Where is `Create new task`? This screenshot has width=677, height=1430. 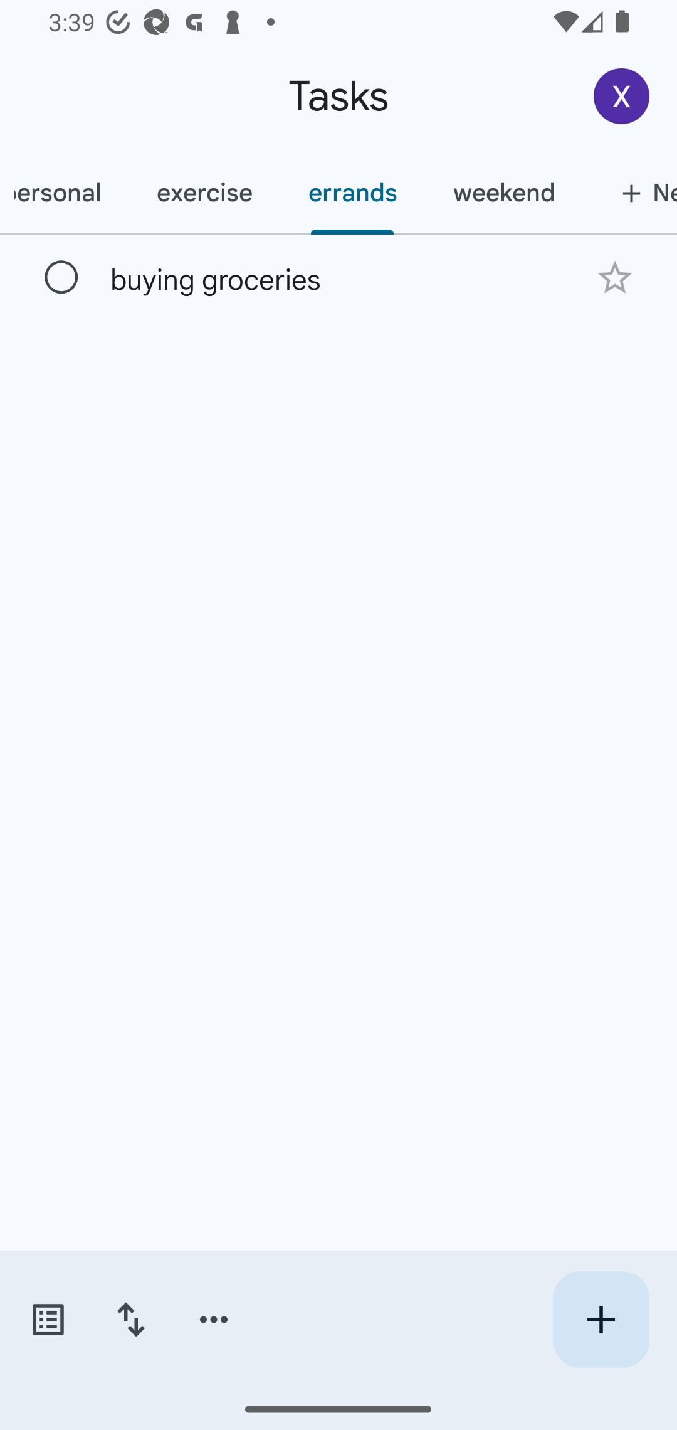
Create new task is located at coordinates (601, 1320).